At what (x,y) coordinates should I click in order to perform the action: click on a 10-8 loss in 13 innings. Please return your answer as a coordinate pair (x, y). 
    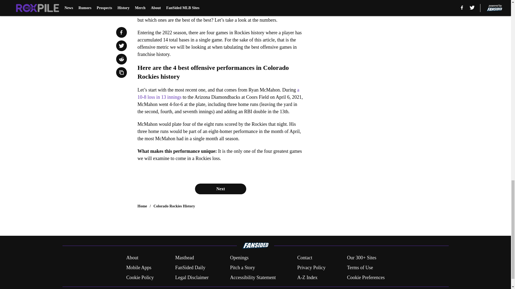
    Looking at the image, I should click on (218, 93).